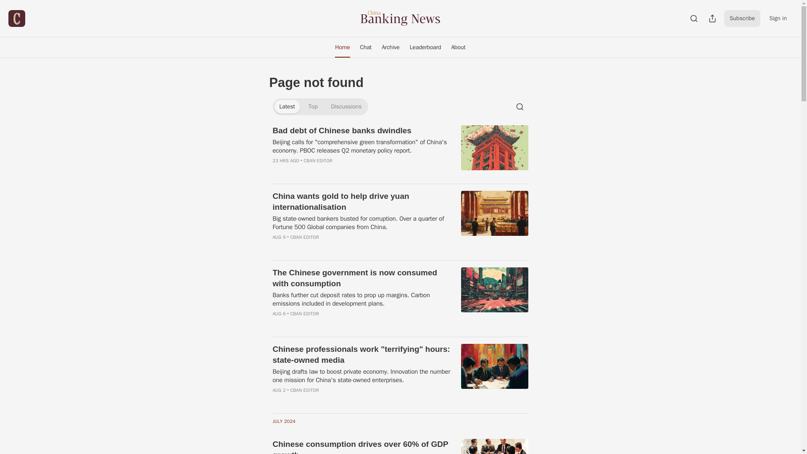 This screenshot has width=807, height=454. I want to click on The Chinese government is now consumed with consumption, so click(361, 278).